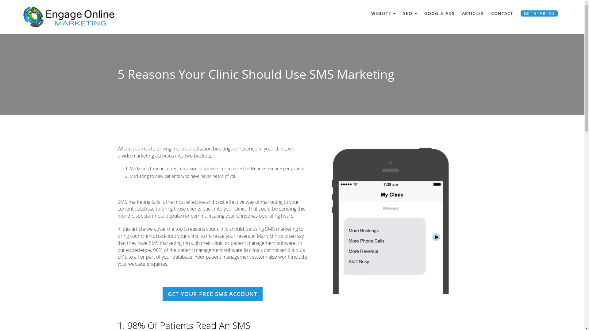  Describe the element at coordinates (439, 13) in the screenshot. I see `GOOGLE ADS` at that location.